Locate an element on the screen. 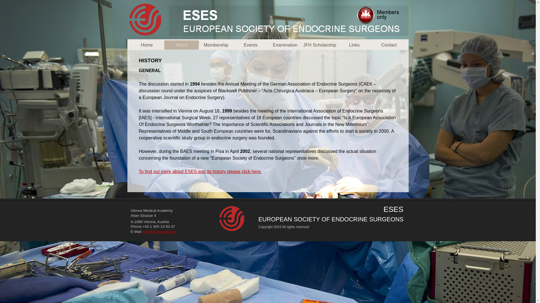 Image resolution: width=540 pixels, height=303 pixels. Links is located at coordinates (354, 45).